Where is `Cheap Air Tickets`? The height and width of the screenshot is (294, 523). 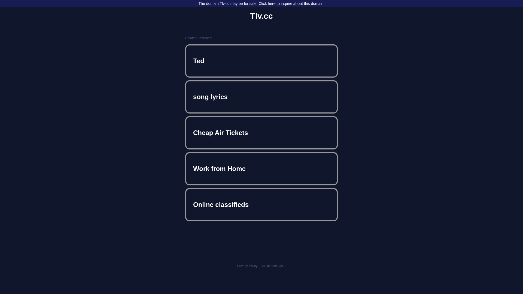
Cheap Air Tickets is located at coordinates (261, 133).